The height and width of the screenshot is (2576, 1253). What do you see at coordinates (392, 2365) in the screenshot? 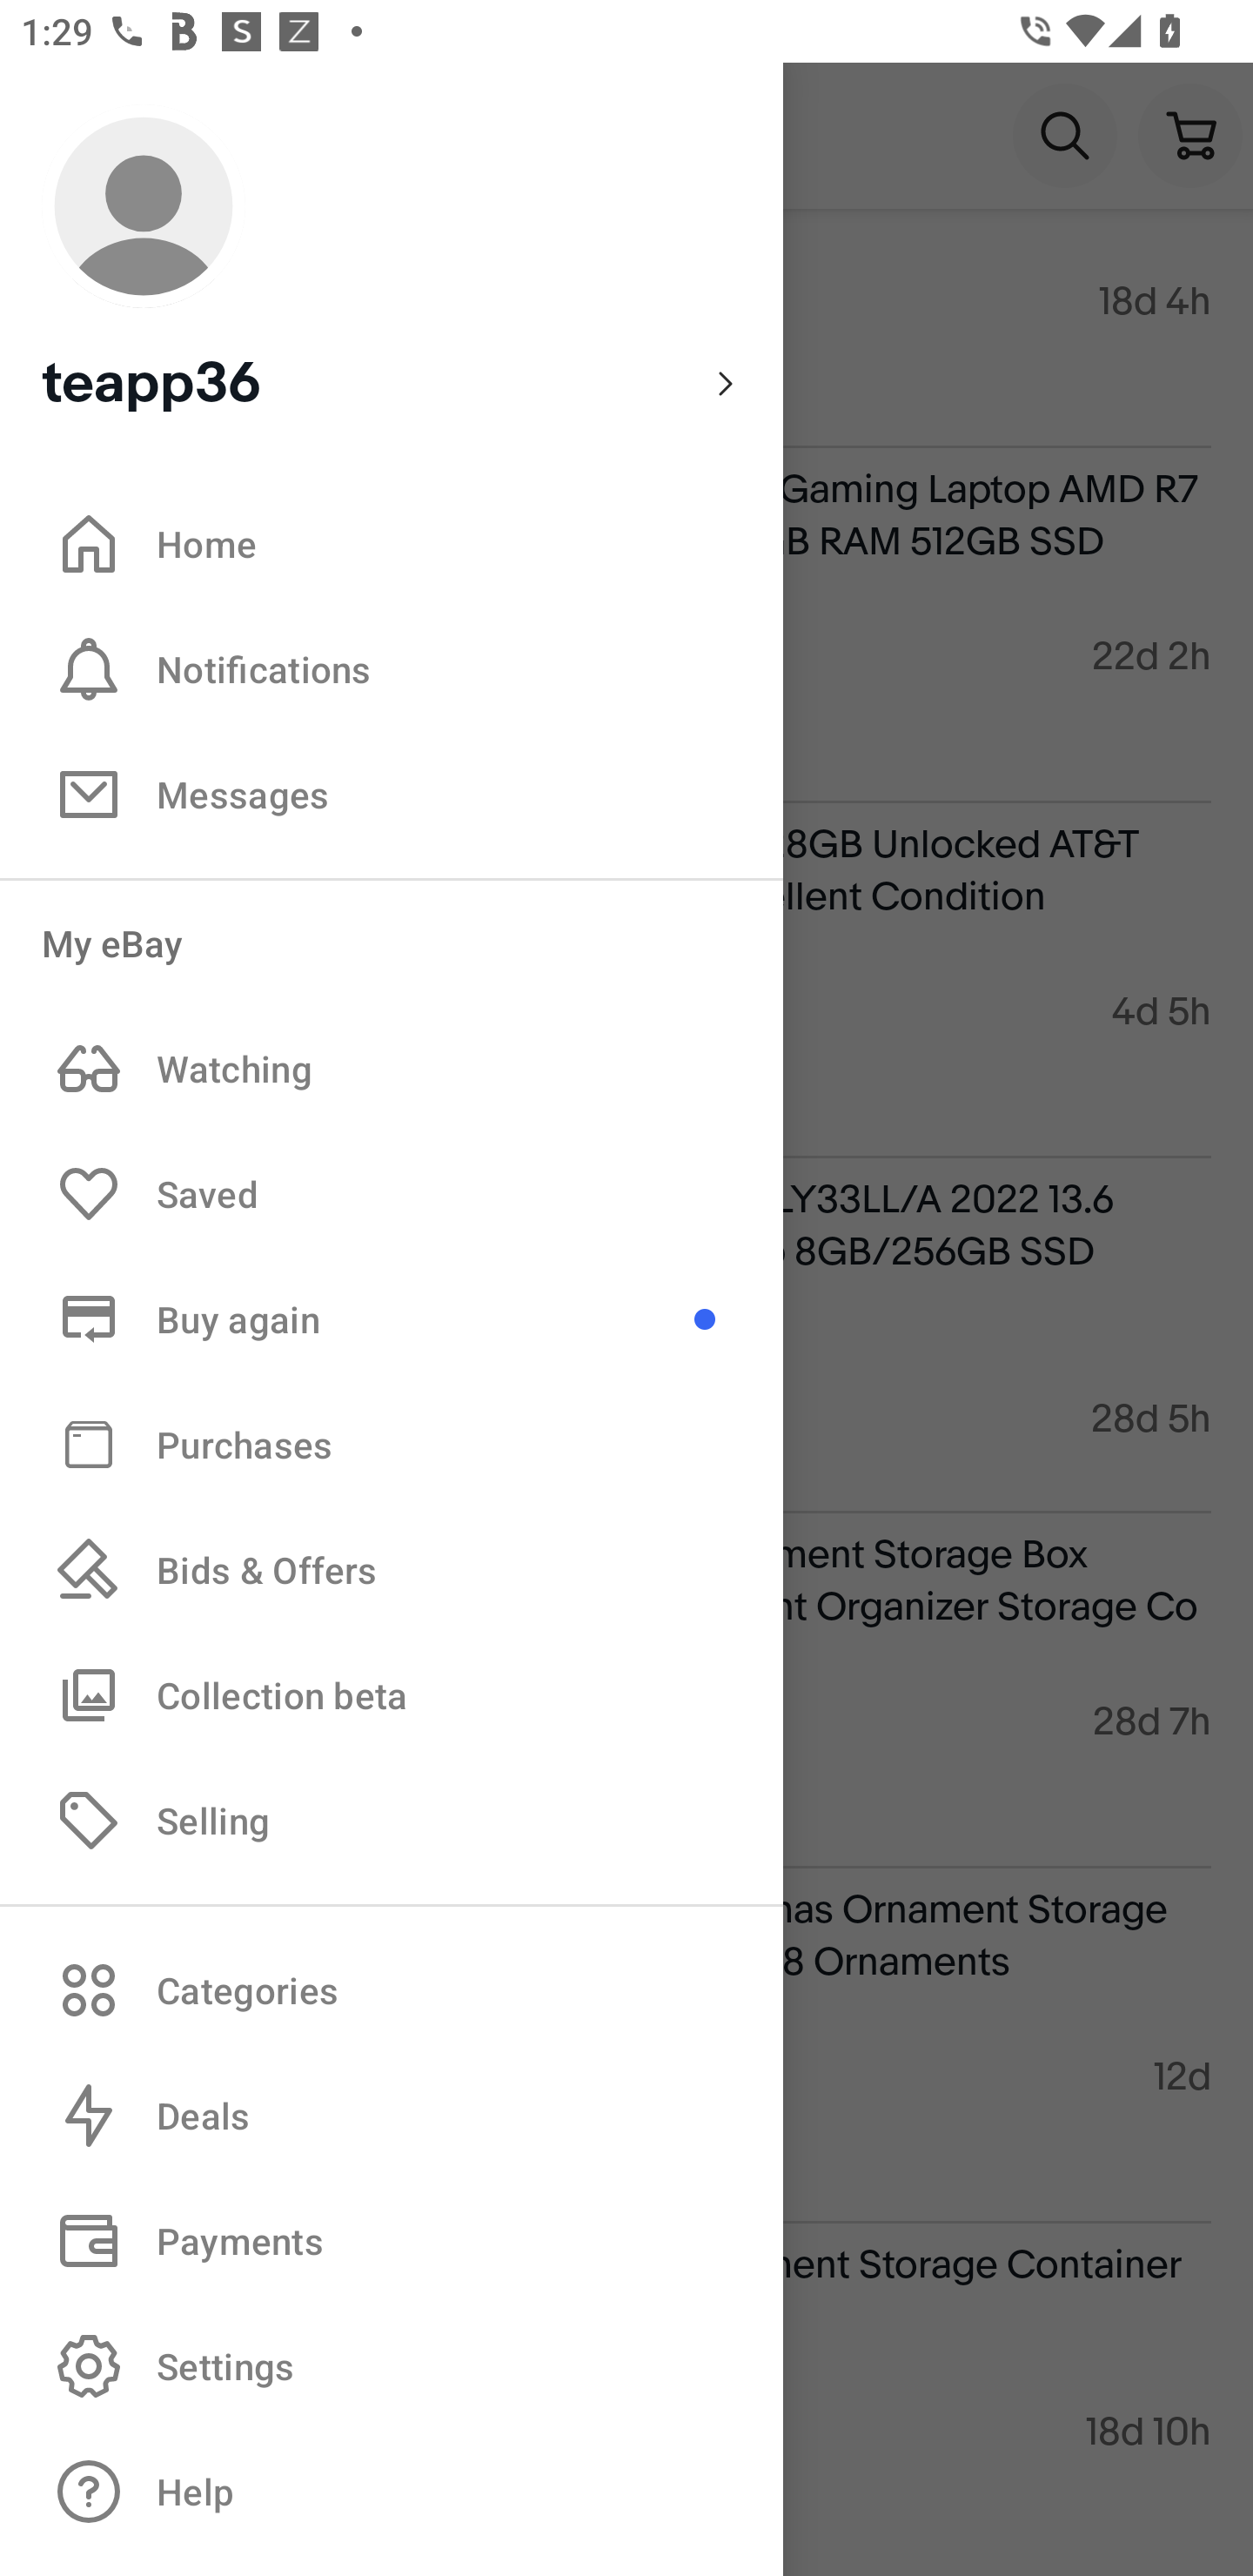
I see `Settings` at bounding box center [392, 2365].